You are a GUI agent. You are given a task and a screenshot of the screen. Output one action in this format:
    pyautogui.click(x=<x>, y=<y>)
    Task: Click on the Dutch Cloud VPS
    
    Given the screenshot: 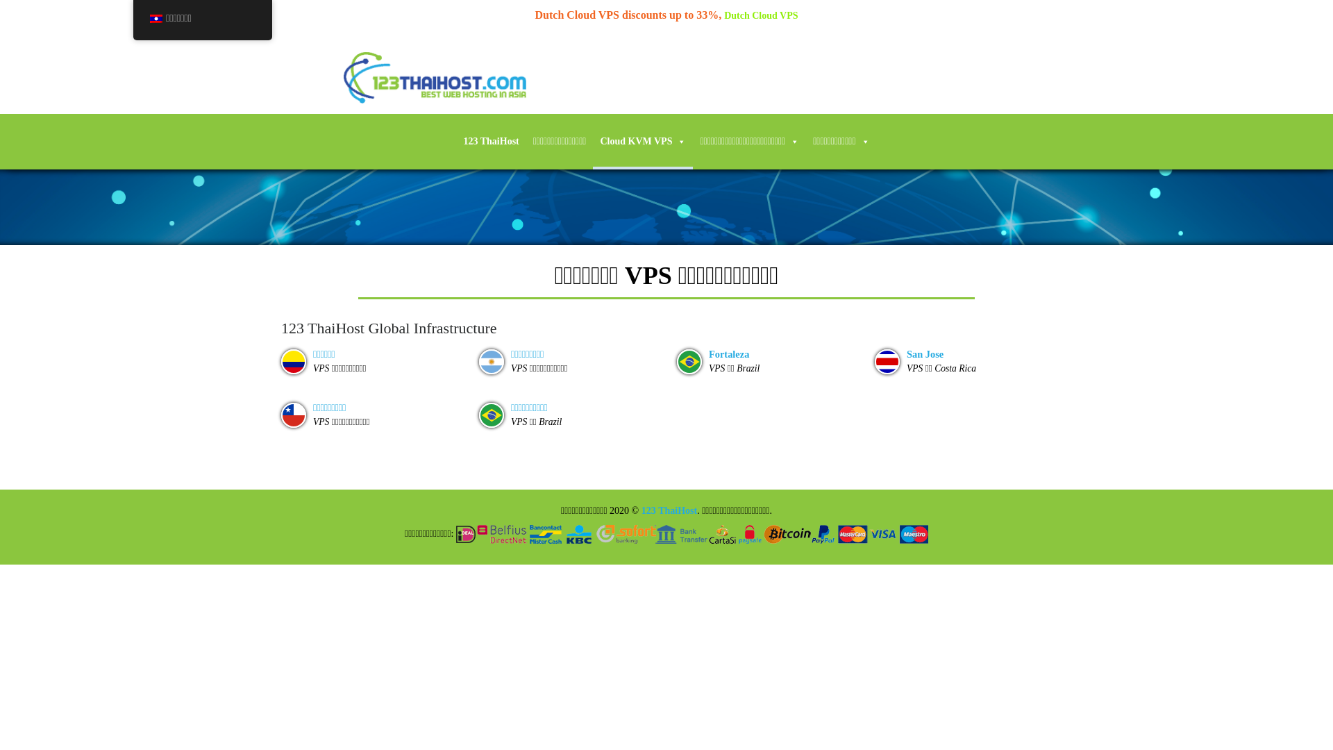 What is the action you would take?
    pyautogui.click(x=761, y=15)
    